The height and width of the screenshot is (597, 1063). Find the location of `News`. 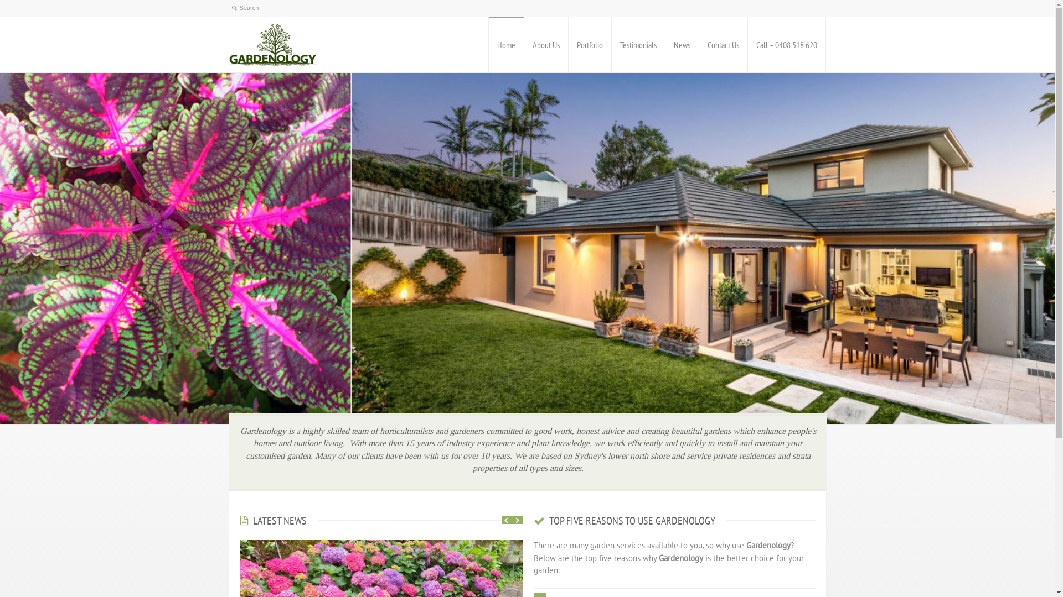

News is located at coordinates (682, 45).